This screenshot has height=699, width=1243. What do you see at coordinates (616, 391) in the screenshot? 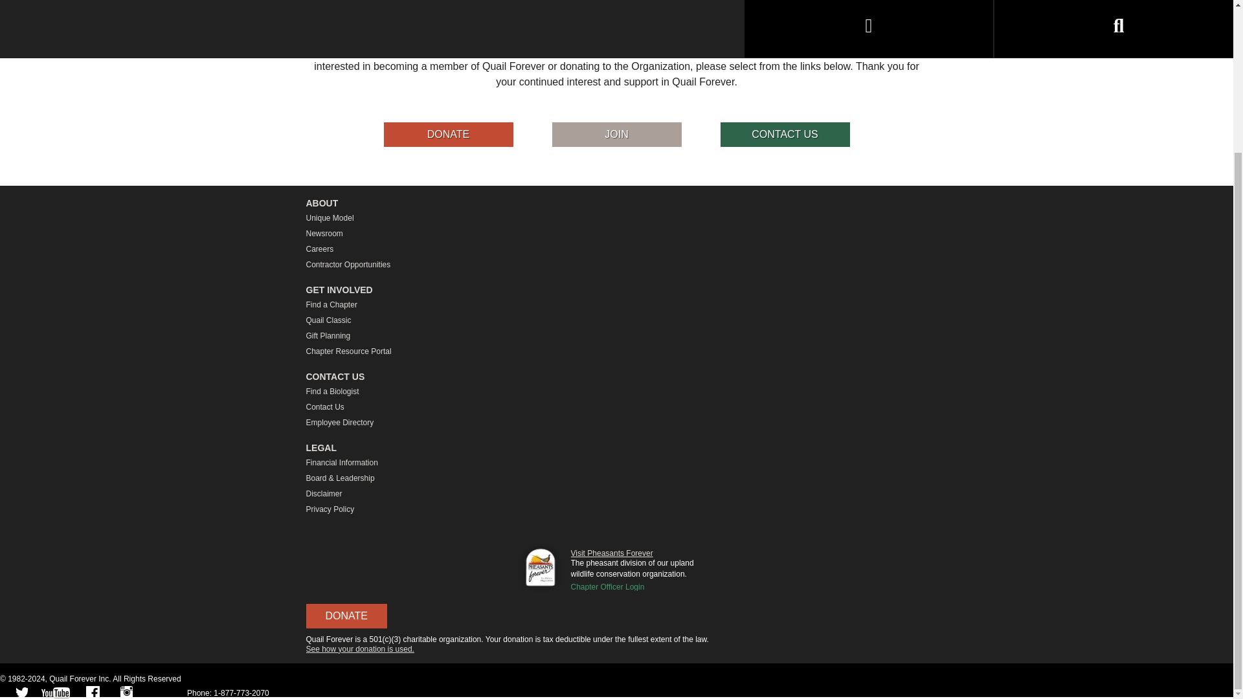
I see `Find a Biologist` at bounding box center [616, 391].